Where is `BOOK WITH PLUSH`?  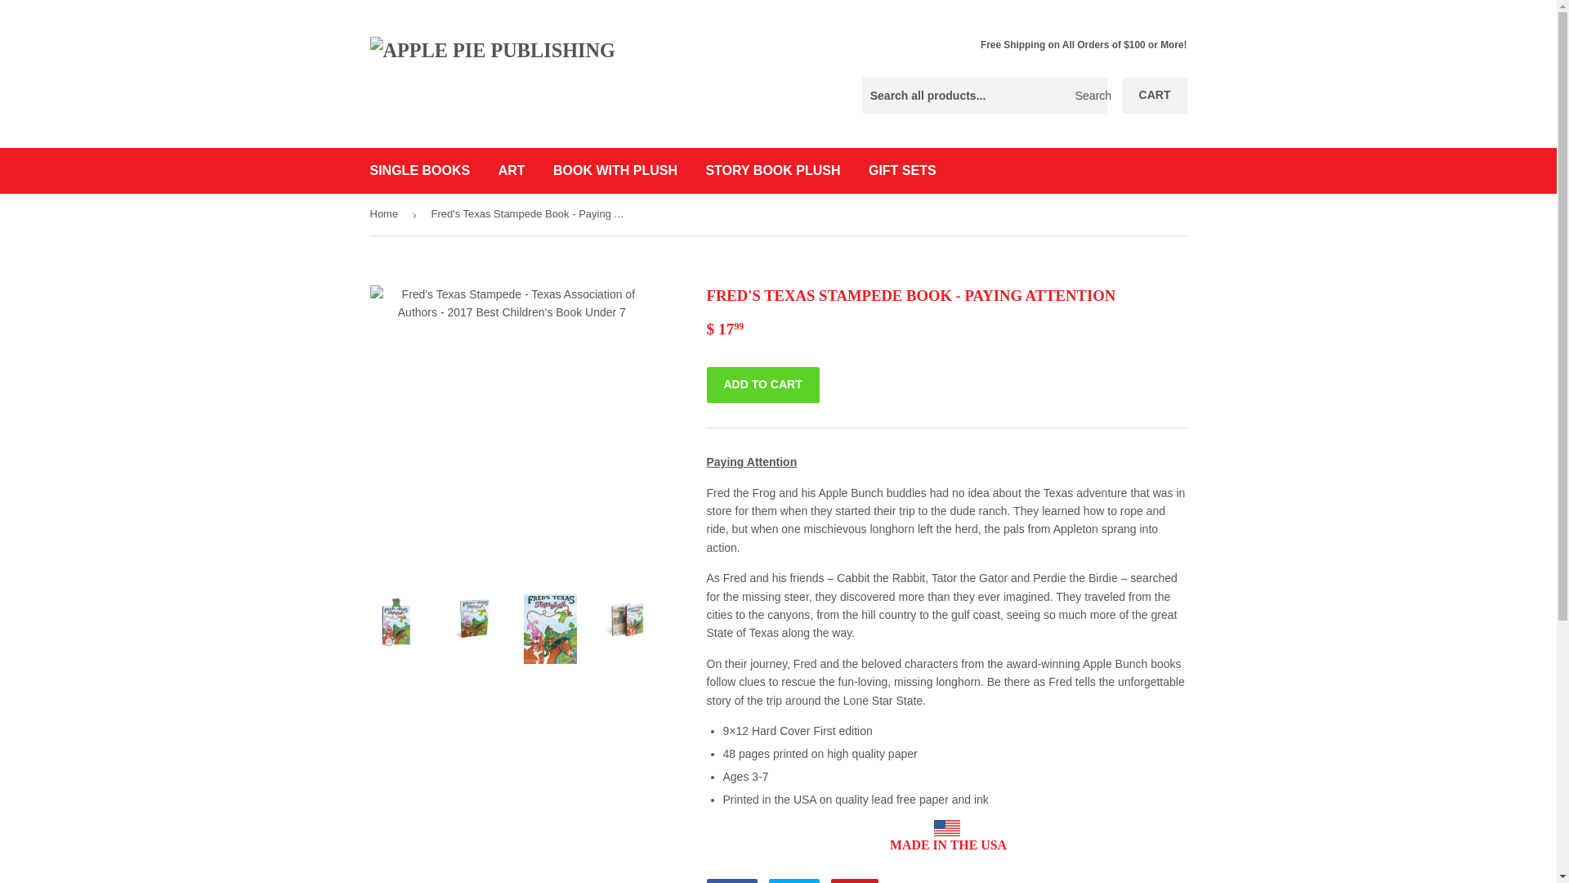 BOOK WITH PLUSH is located at coordinates (731, 881).